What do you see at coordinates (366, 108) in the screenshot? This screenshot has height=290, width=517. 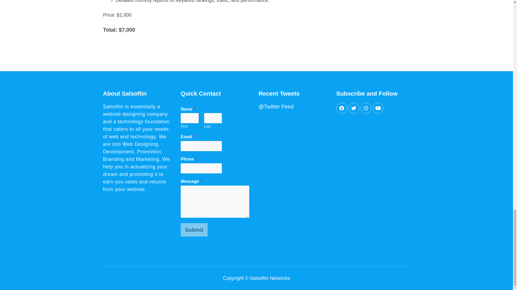 I see `instagram` at bounding box center [366, 108].